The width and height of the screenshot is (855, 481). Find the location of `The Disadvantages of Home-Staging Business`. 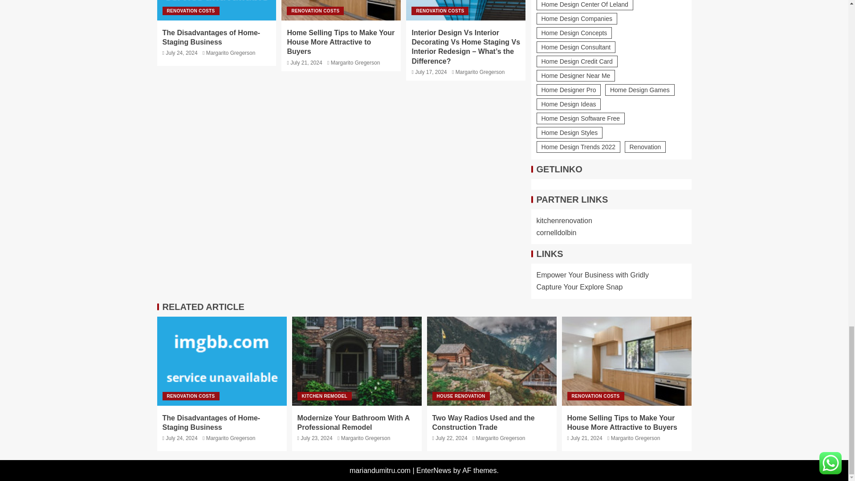

The Disadvantages of Home-Staging Business is located at coordinates (221, 361).